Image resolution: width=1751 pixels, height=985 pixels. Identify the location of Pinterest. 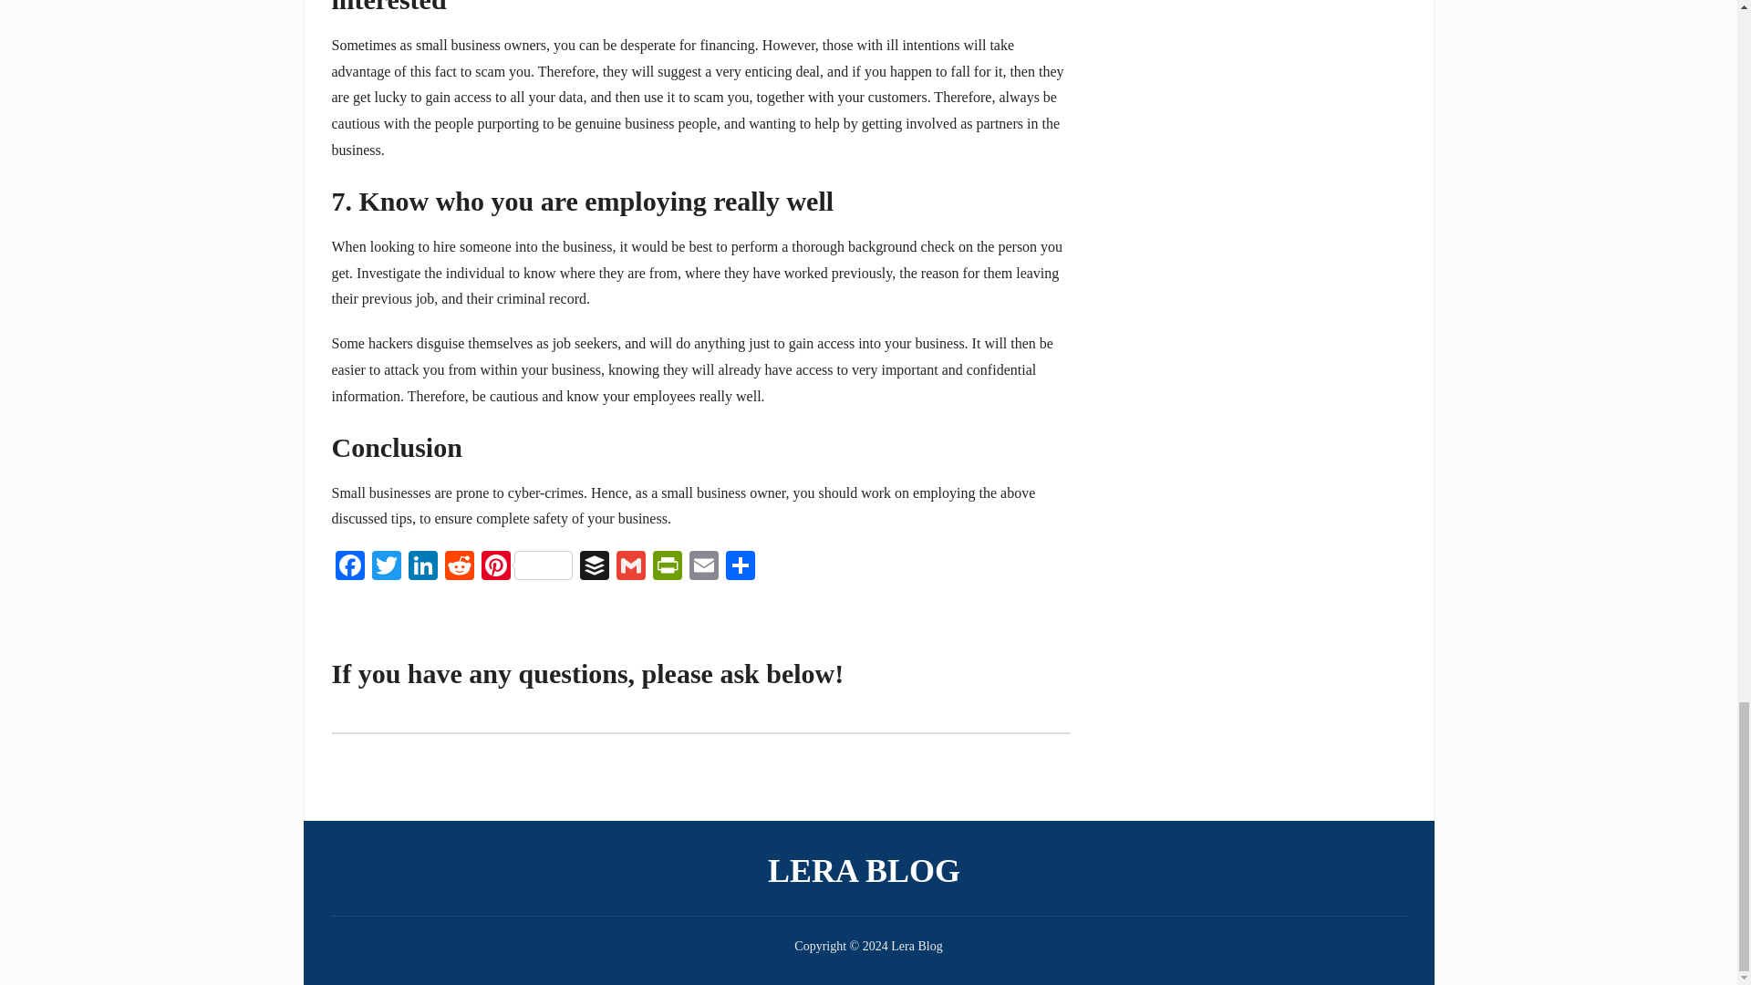
(527, 567).